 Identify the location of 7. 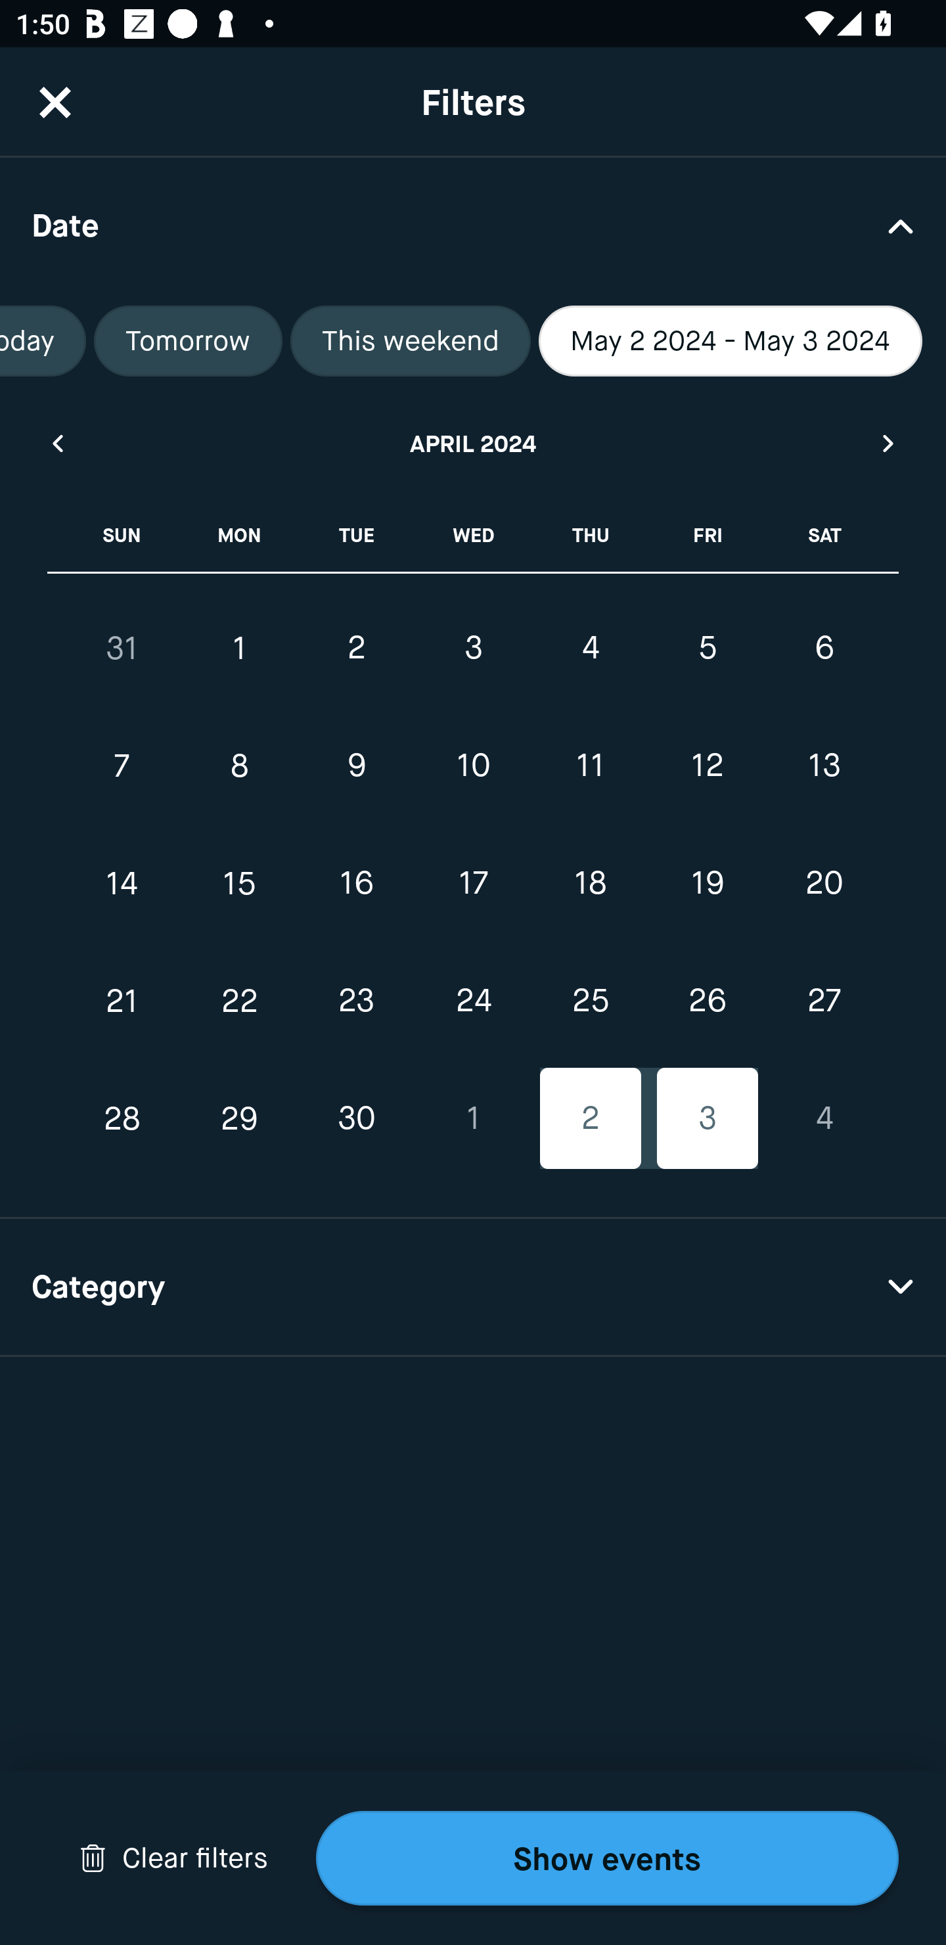
(122, 766).